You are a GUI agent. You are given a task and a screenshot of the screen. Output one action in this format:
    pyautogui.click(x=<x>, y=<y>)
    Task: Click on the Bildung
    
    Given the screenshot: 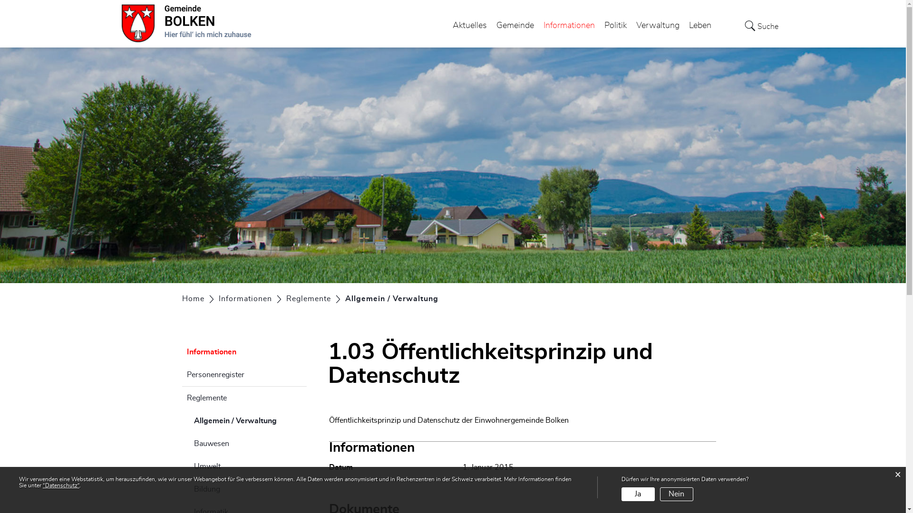 What is the action you would take?
    pyautogui.click(x=244, y=489)
    